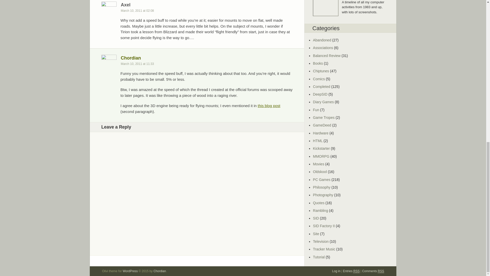 The width and height of the screenshot is (490, 276). I want to click on March 10, 2011 at 02:08, so click(139, 10).